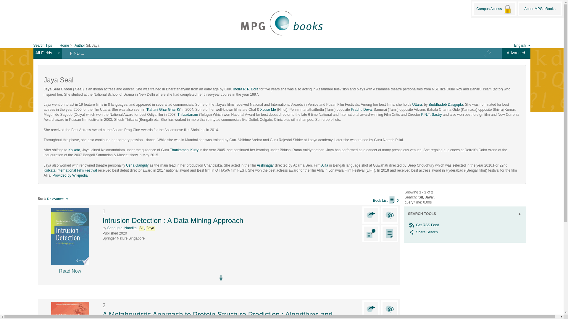 This screenshot has width=568, height=319. I want to click on Email Record, so click(389, 308).